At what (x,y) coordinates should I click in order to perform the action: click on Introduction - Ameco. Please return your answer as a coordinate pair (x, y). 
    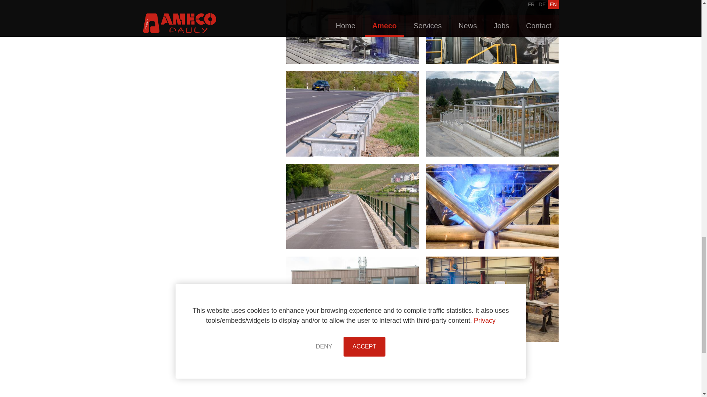
    Looking at the image, I should click on (352, 114).